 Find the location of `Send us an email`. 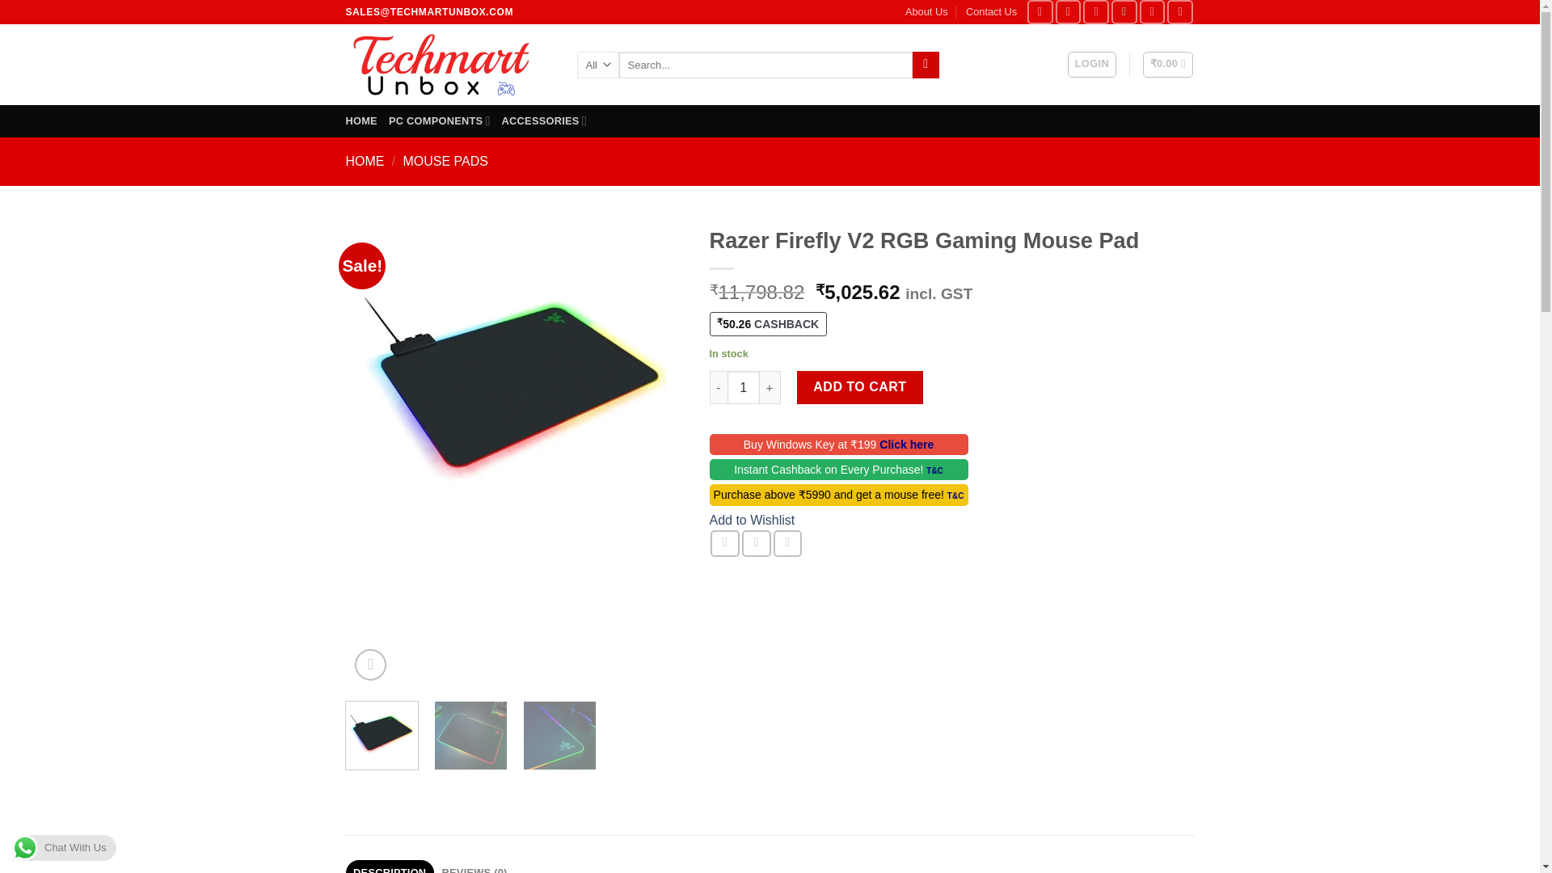

Send us an email is located at coordinates (1124, 11).